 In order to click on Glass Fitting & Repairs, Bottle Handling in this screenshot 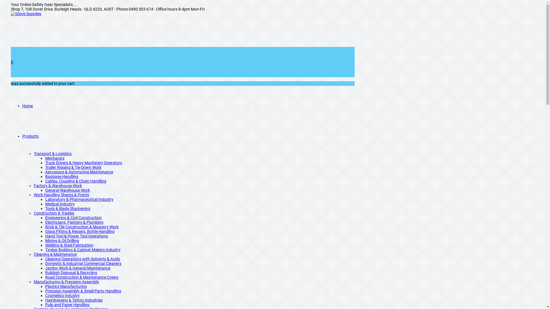, I will do `click(80, 231)`.